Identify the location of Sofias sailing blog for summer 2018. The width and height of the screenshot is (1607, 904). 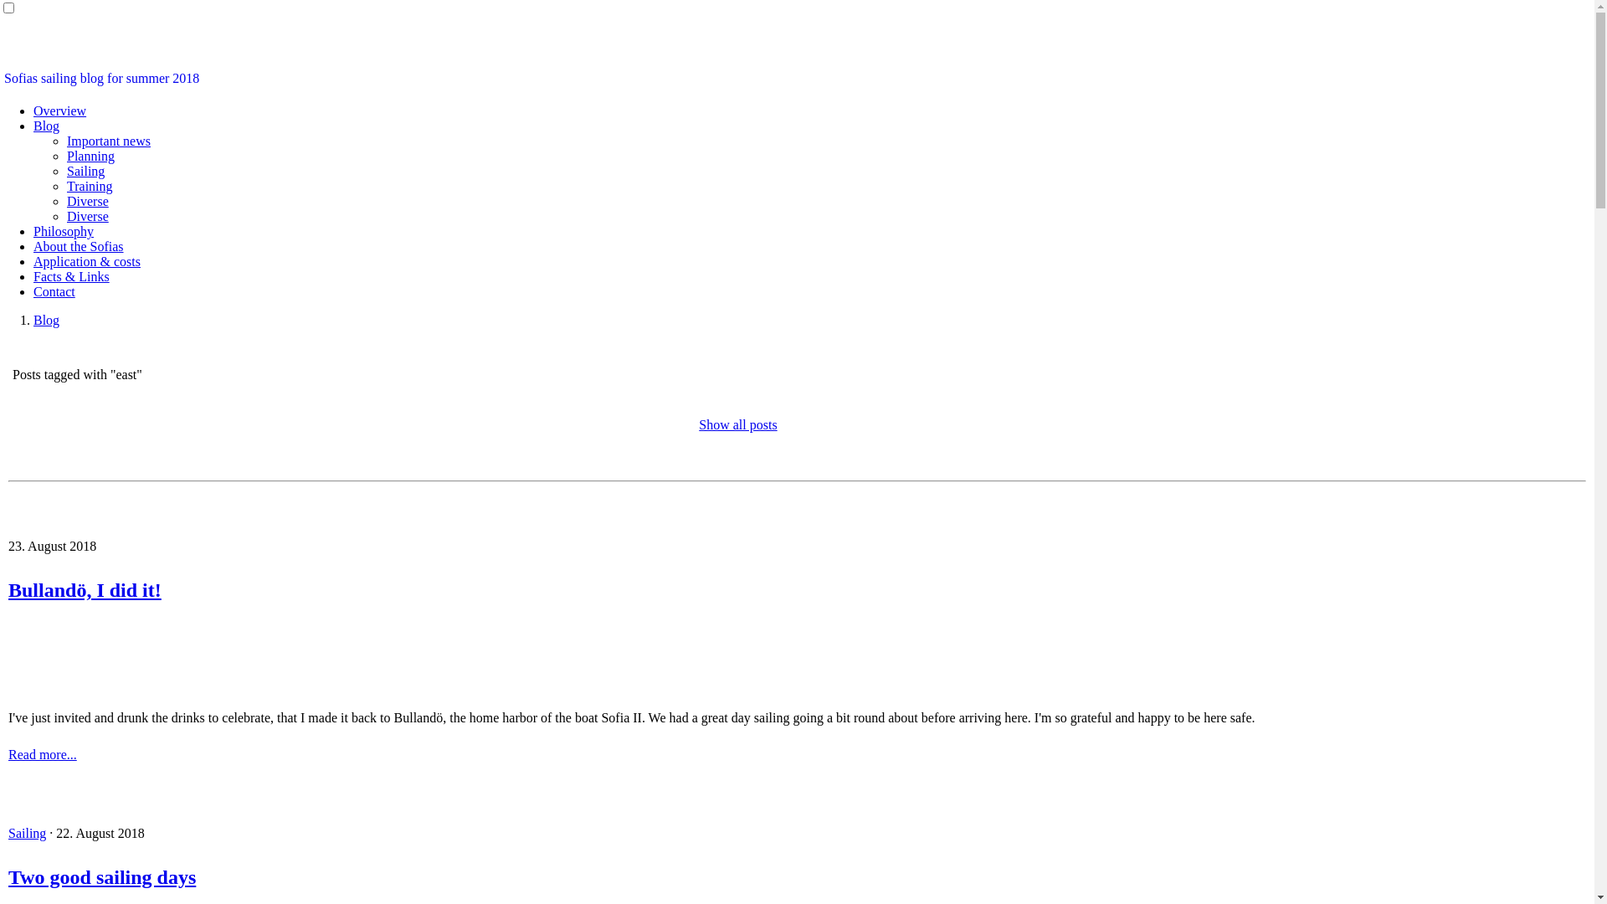
(102, 79).